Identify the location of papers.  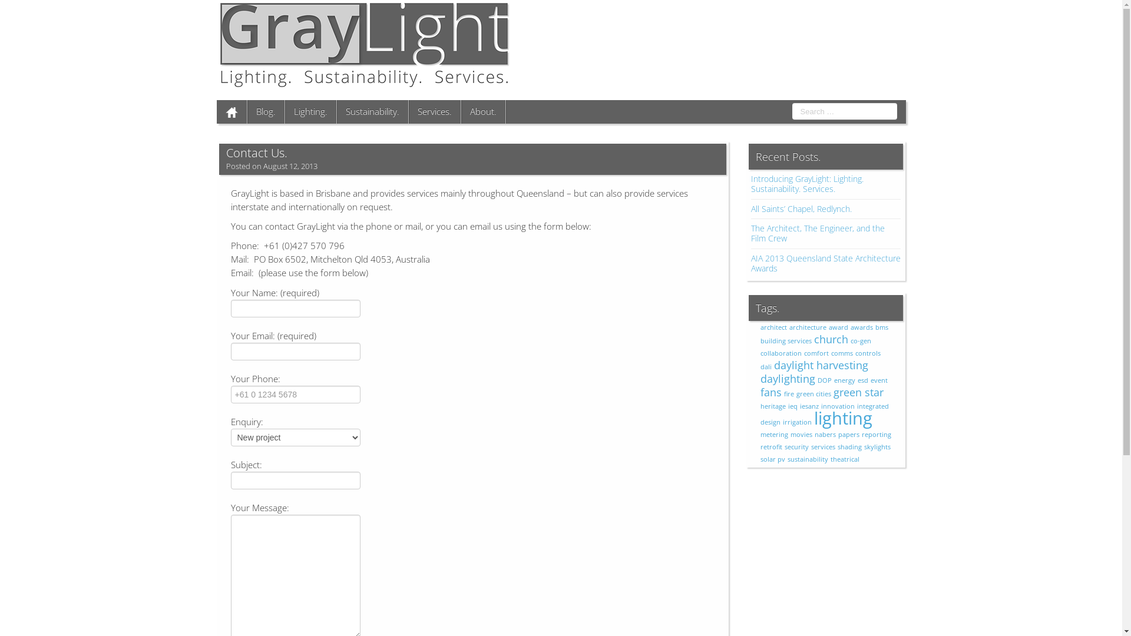
(849, 435).